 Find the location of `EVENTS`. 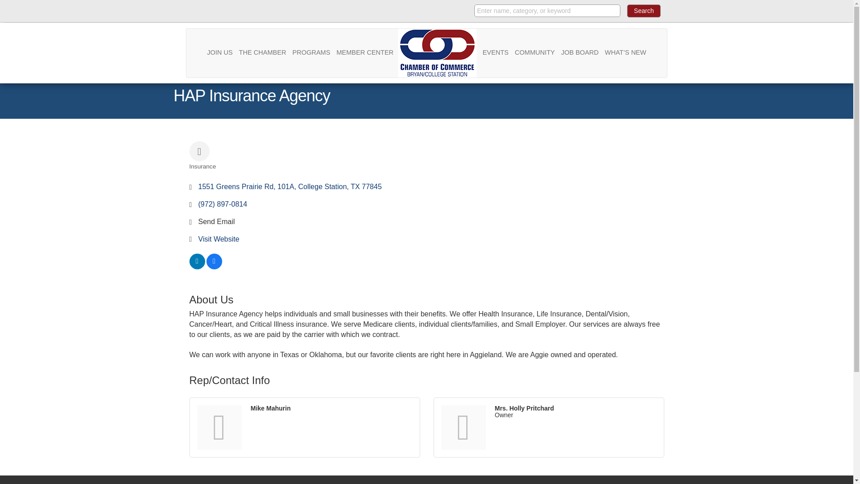

EVENTS is located at coordinates (495, 52).